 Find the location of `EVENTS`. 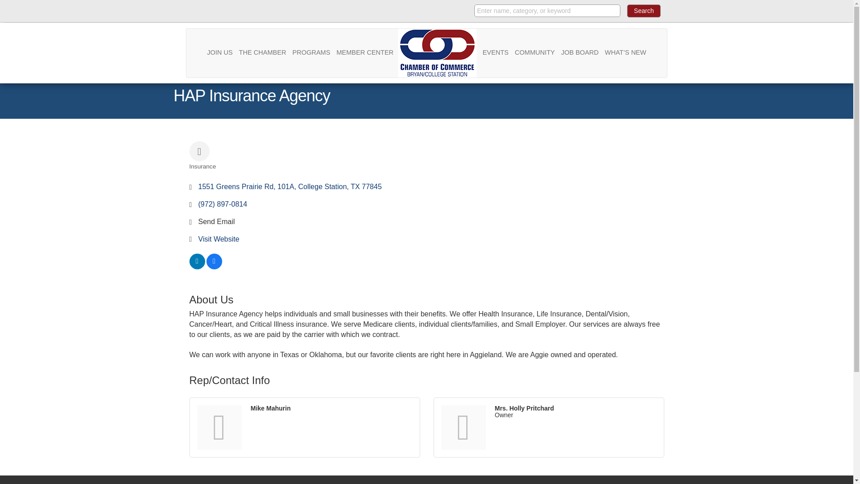

EVENTS is located at coordinates (495, 52).